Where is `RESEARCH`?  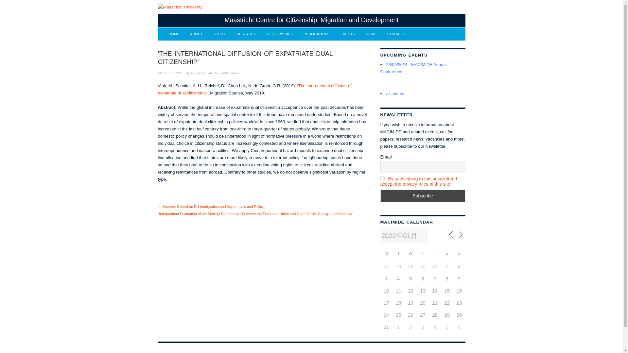 RESEARCH is located at coordinates (246, 34).